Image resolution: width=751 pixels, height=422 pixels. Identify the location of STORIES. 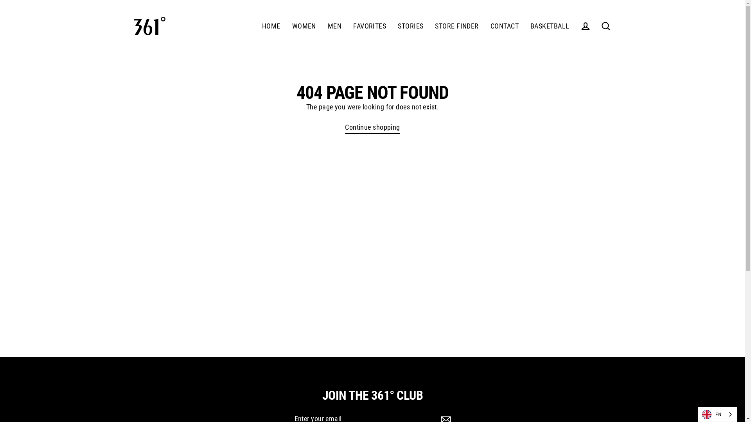
(411, 26).